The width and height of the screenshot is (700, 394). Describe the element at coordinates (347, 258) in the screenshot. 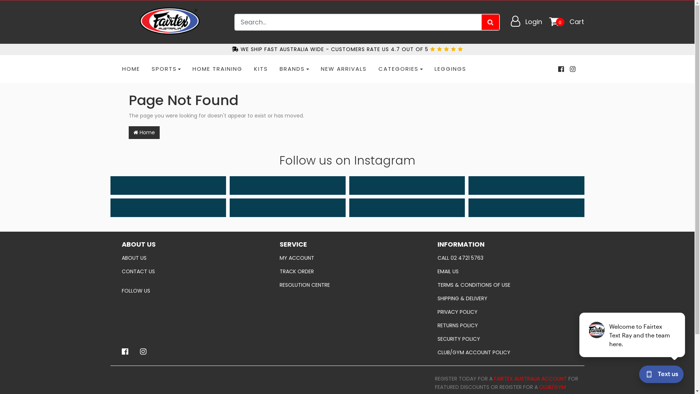

I see `MY ACCOUNT` at that location.